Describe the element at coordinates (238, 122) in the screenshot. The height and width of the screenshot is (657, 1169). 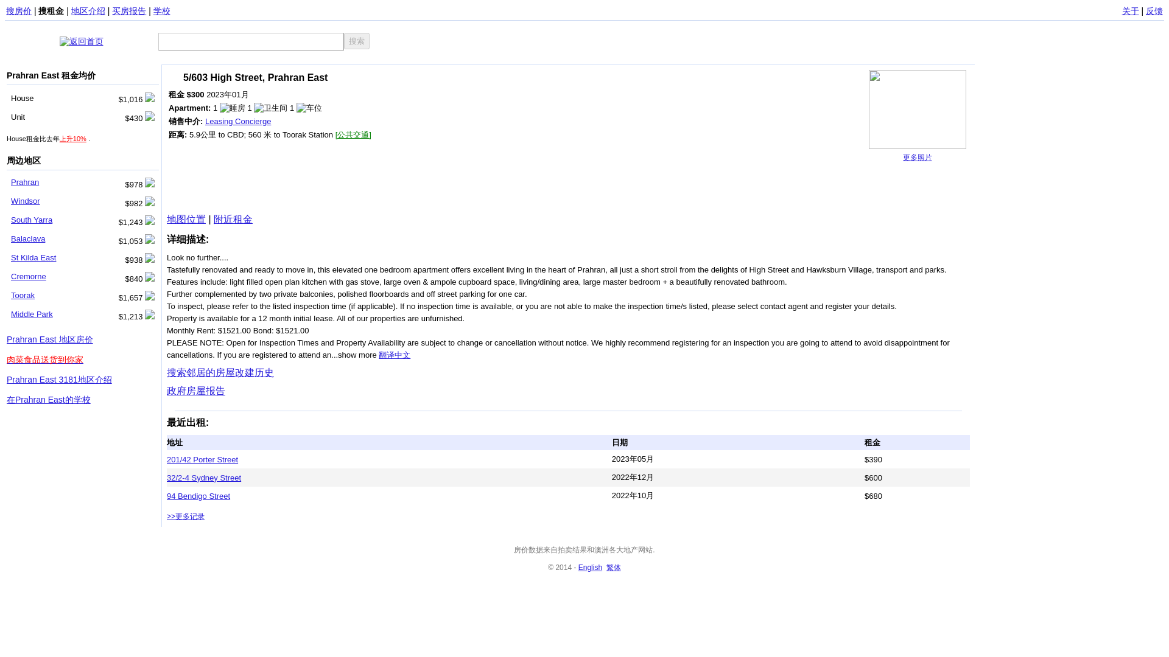
I see `Leasing Concierge` at that location.